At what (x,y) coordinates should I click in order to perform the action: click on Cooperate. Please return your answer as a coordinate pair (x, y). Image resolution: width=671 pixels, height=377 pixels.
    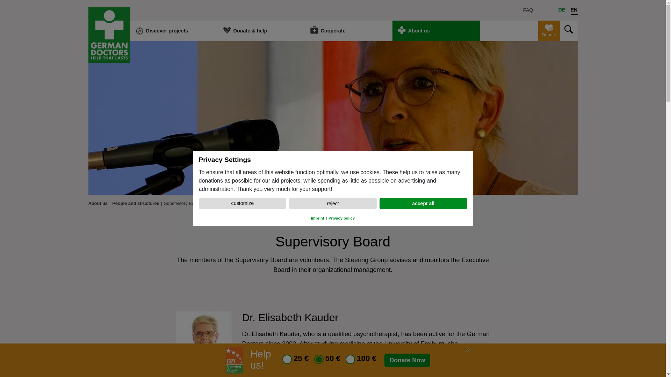
    Looking at the image, I should click on (348, 31).